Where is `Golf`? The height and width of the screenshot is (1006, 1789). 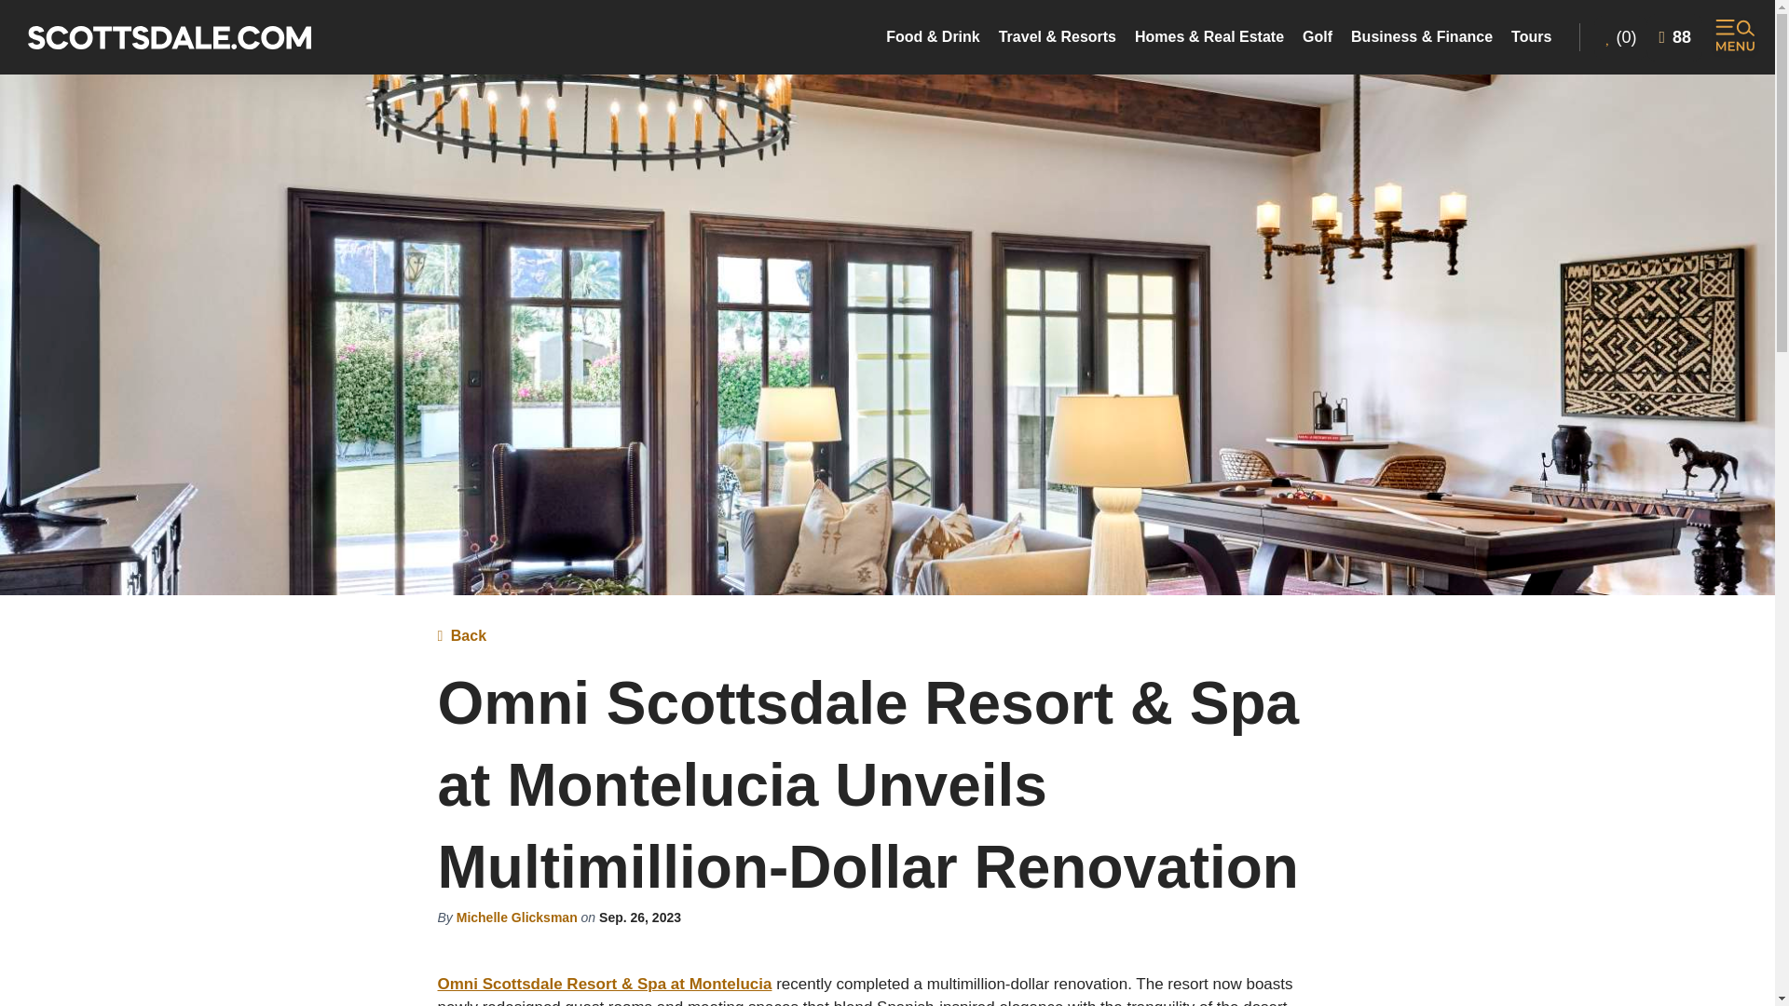 Golf is located at coordinates (1318, 37).